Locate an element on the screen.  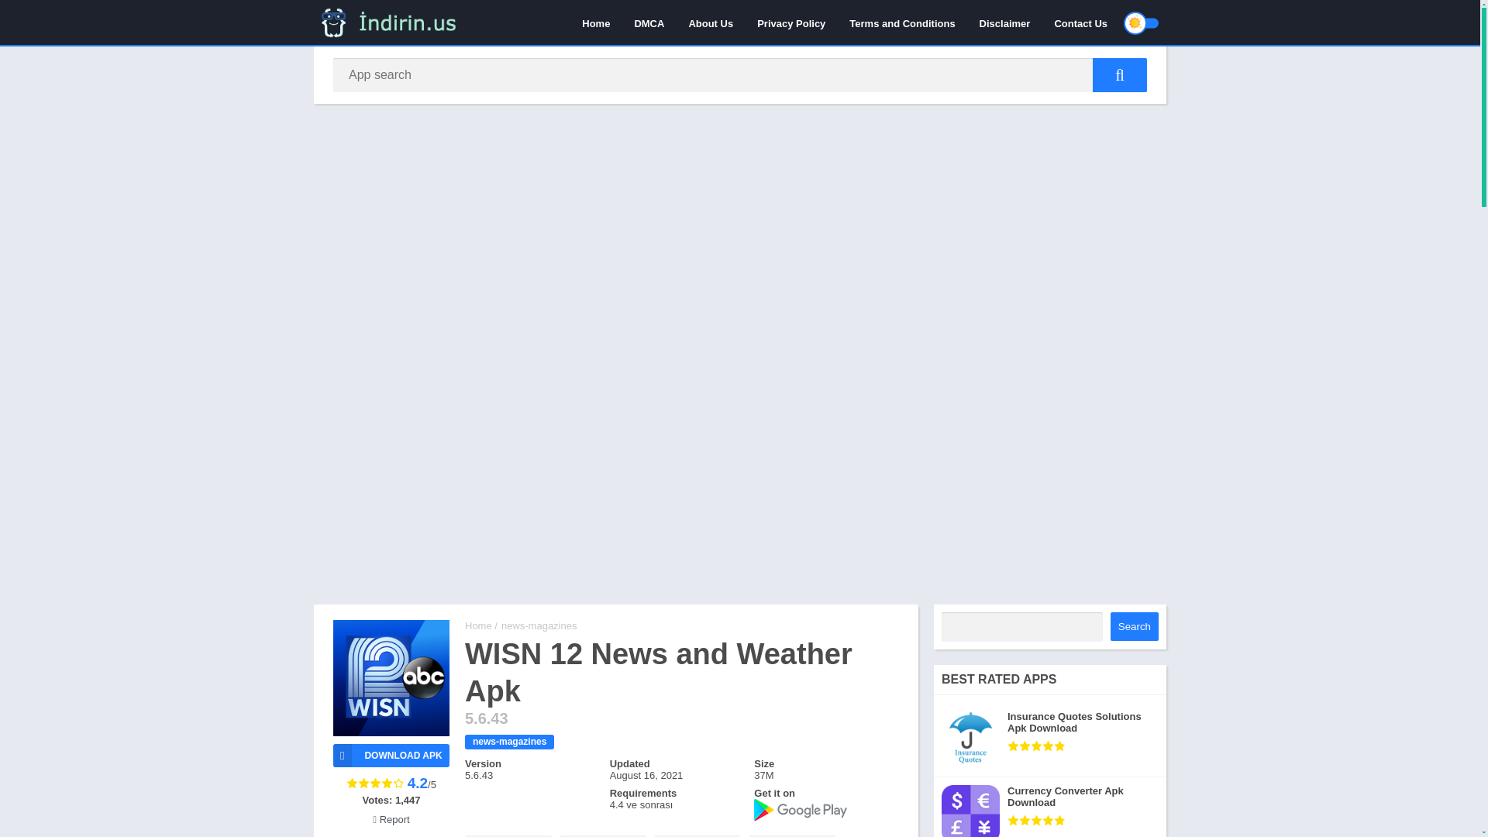
Disclaimer is located at coordinates (1005, 22).